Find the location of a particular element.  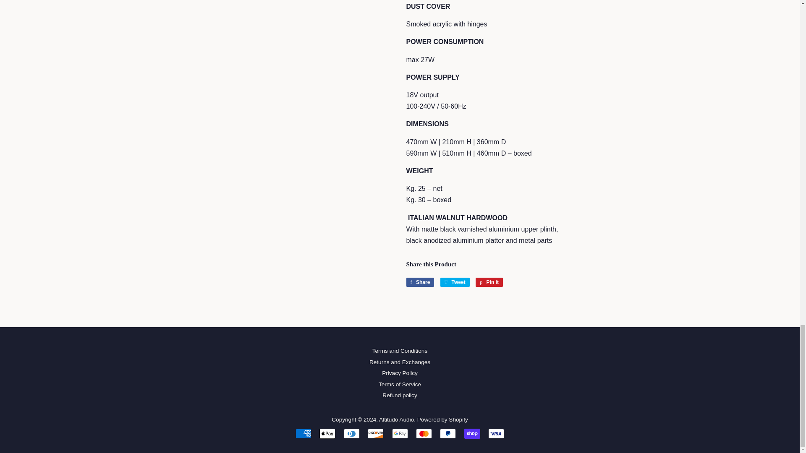

Pin on Pinterest is located at coordinates (489, 282).